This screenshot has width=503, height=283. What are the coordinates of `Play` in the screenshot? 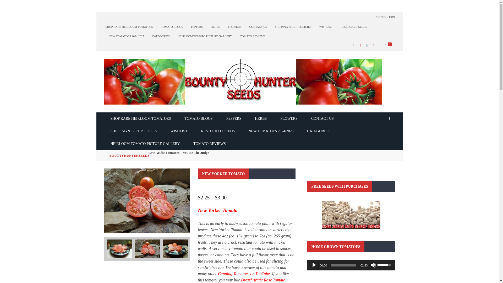 It's located at (314, 265).